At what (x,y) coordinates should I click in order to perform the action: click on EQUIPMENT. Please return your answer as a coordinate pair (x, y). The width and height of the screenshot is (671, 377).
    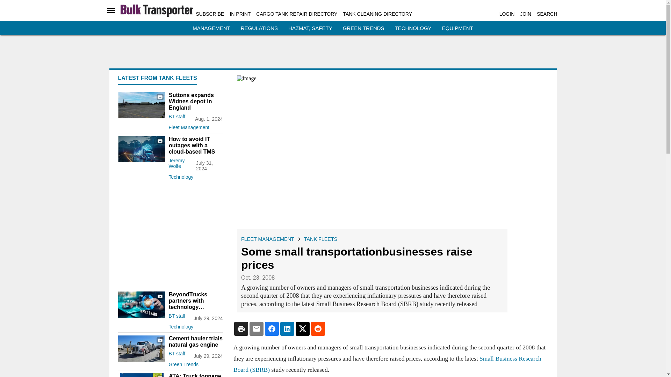
    Looking at the image, I should click on (457, 28).